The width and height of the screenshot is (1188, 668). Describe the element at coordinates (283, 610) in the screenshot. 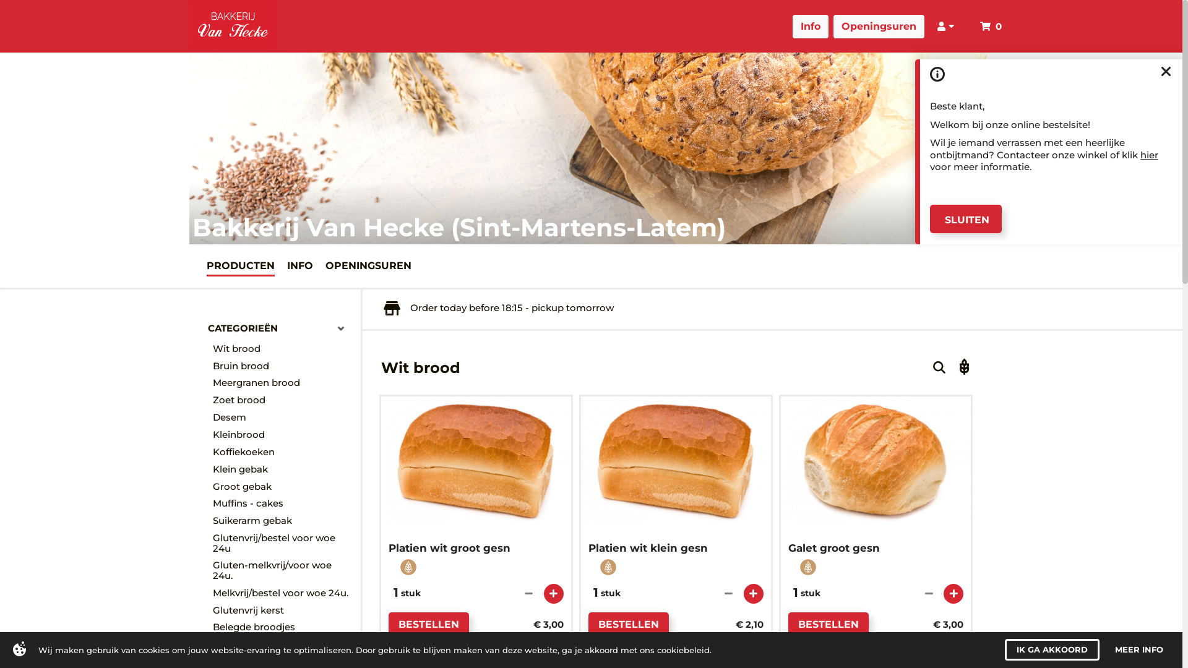

I see `Glutenvrij kerst` at that location.